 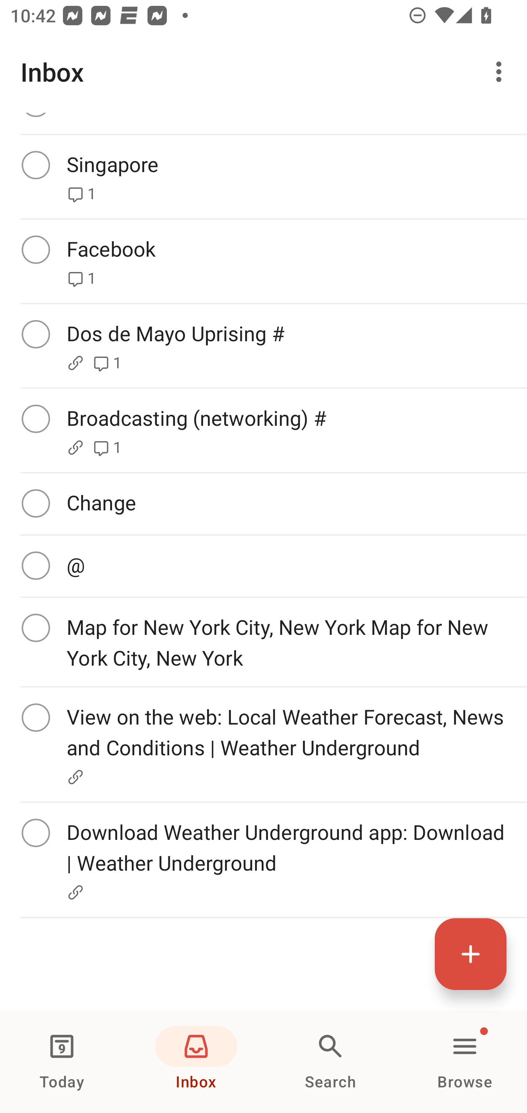 What do you see at coordinates (35, 718) in the screenshot?
I see `Complete` at bounding box center [35, 718].